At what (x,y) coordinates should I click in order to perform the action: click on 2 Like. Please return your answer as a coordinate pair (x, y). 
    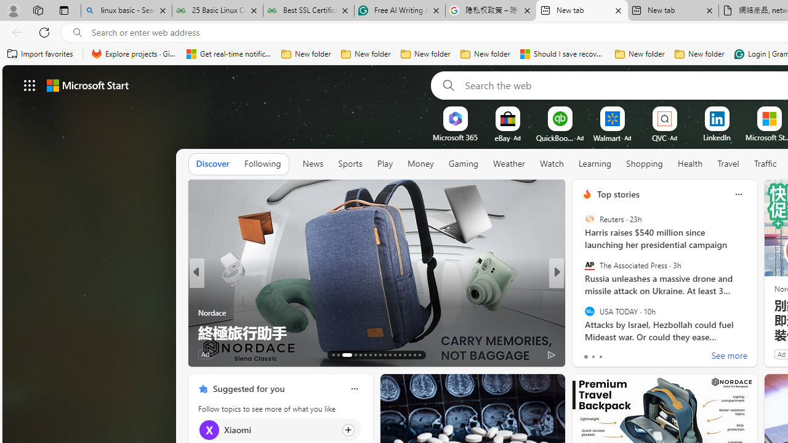
    Looking at the image, I should click on (586, 353).